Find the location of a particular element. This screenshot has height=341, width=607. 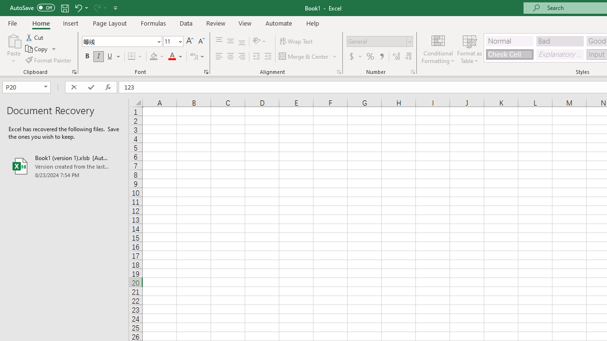

Data is located at coordinates (186, 23).